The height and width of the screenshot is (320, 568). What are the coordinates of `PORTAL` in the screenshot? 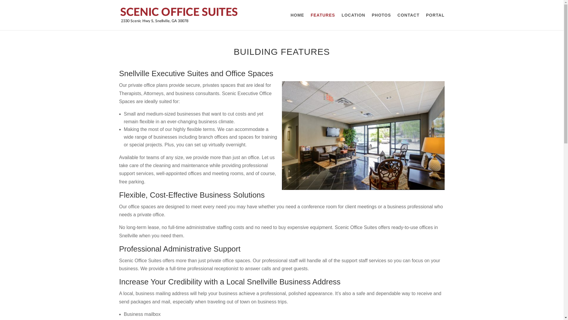 It's located at (435, 21).